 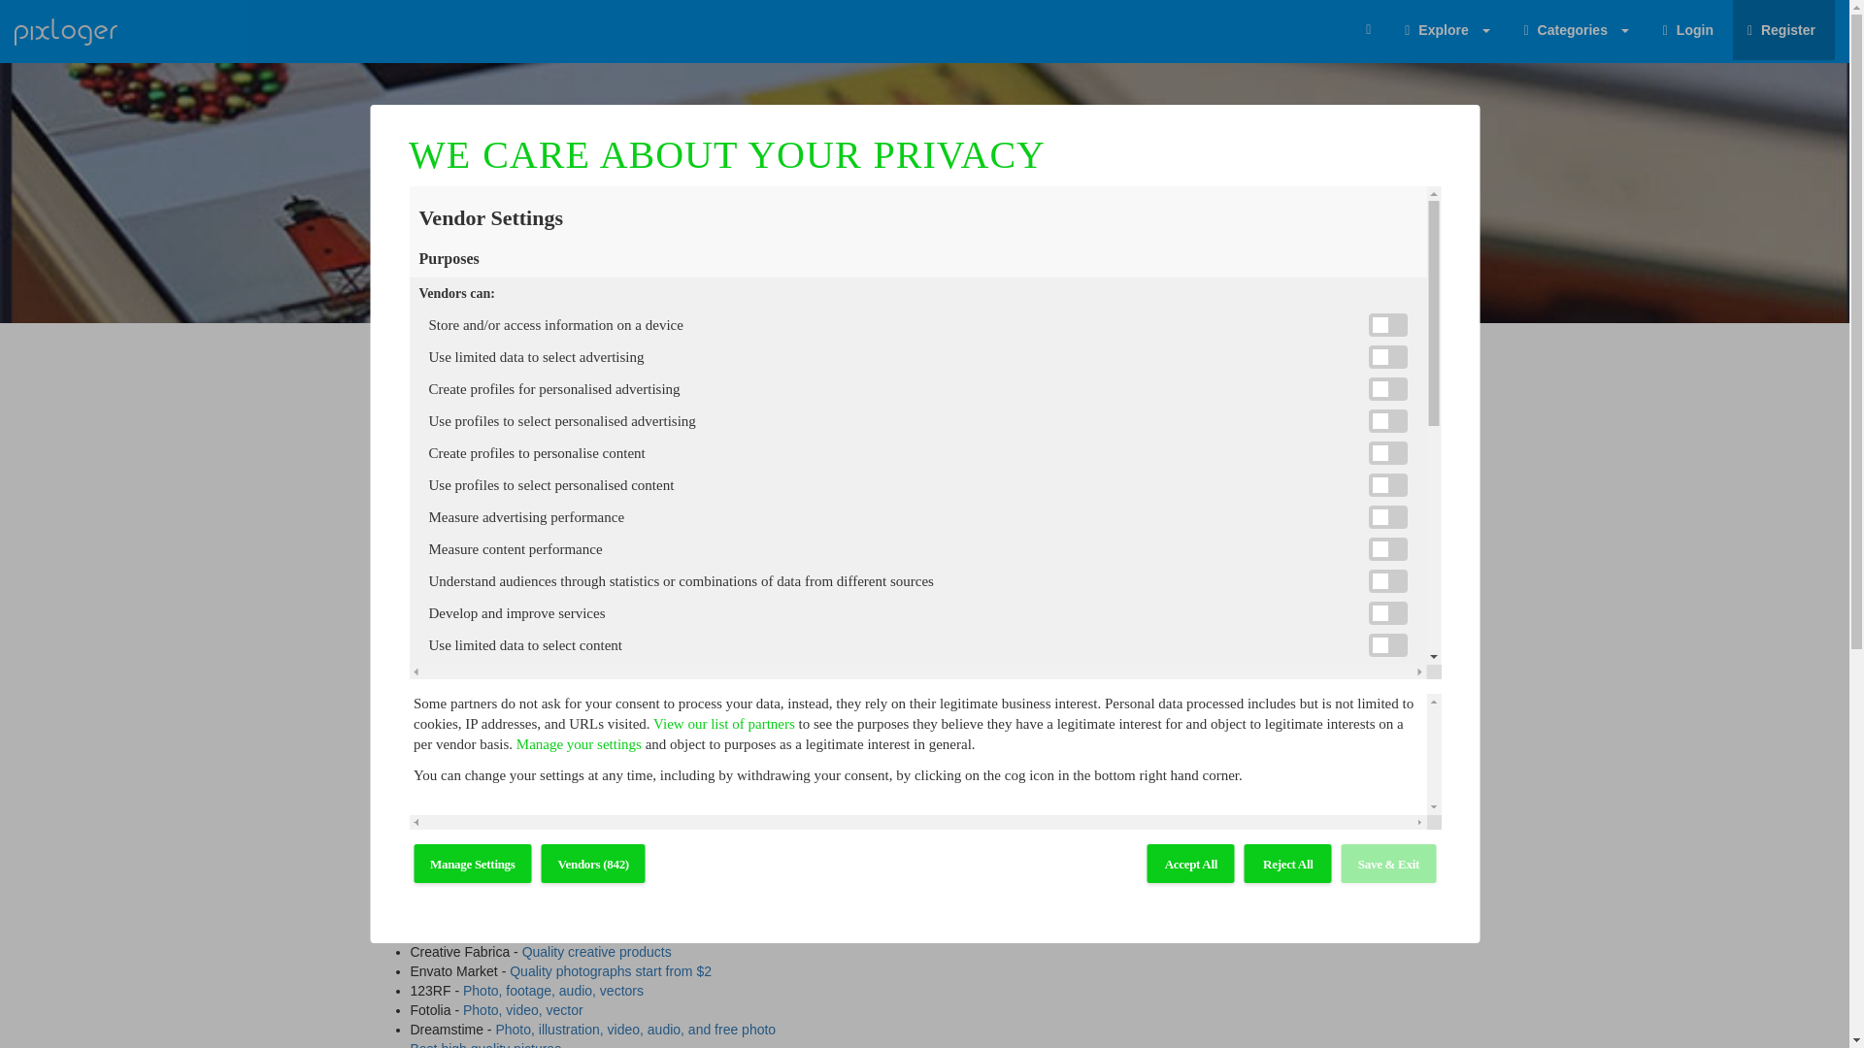 I want to click on Categories, so click(x=1579, y=29).